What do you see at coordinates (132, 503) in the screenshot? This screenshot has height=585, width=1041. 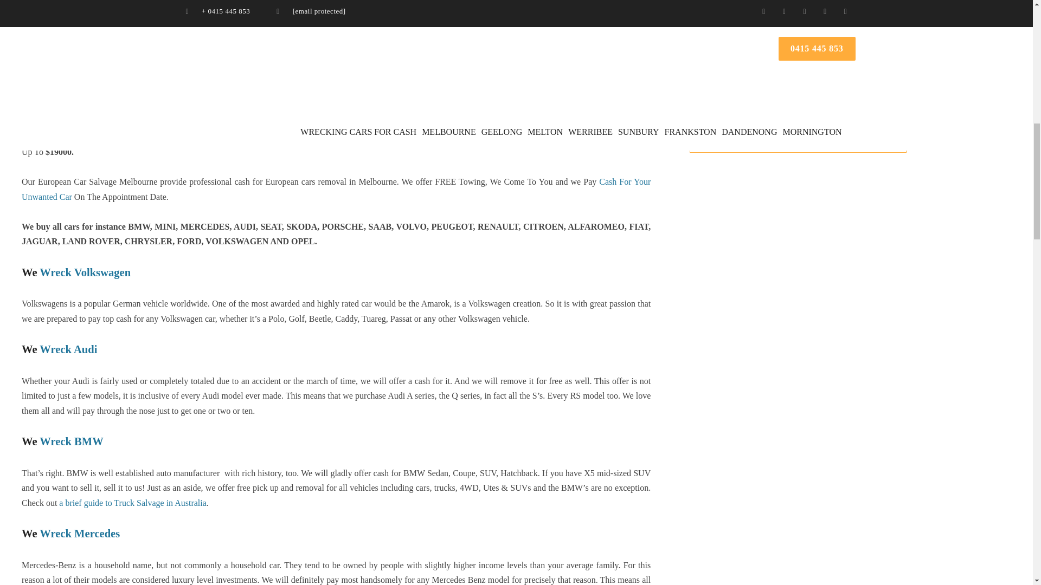 I see `a brief guide to Truck Salvage in Australia` at bounding box center [132, 503].